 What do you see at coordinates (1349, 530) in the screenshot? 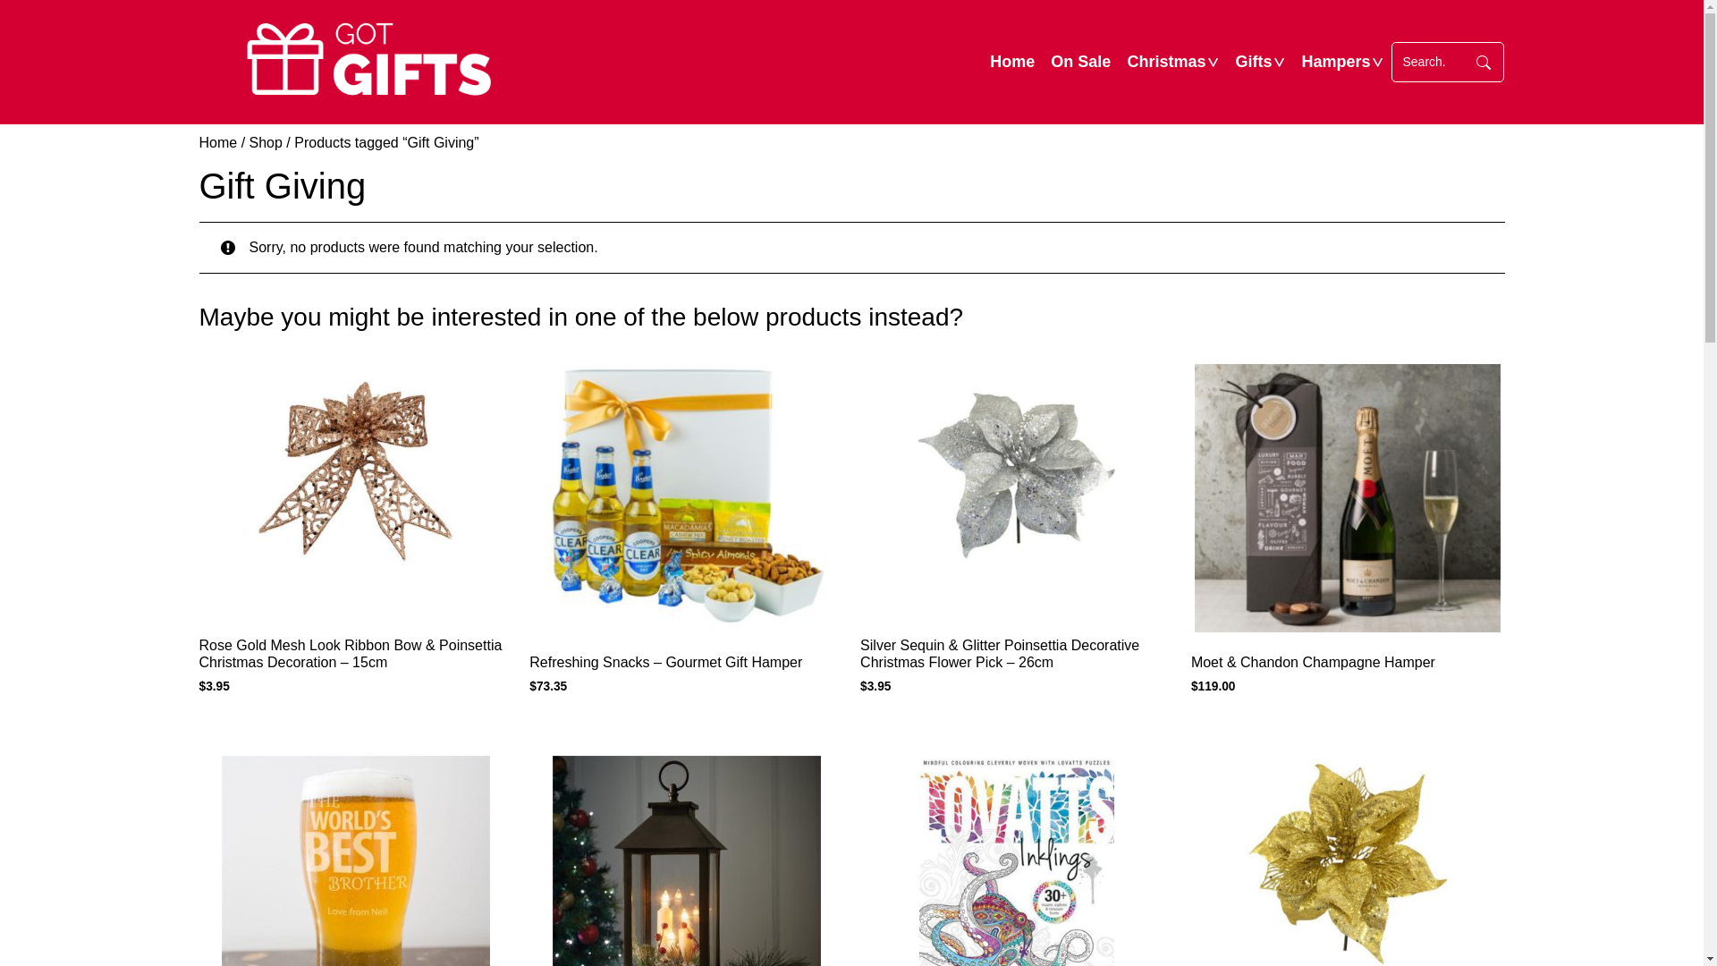
I see `Moet & Chandon Champagne Hamper
$119.00` at bounding box center [1349, 530].